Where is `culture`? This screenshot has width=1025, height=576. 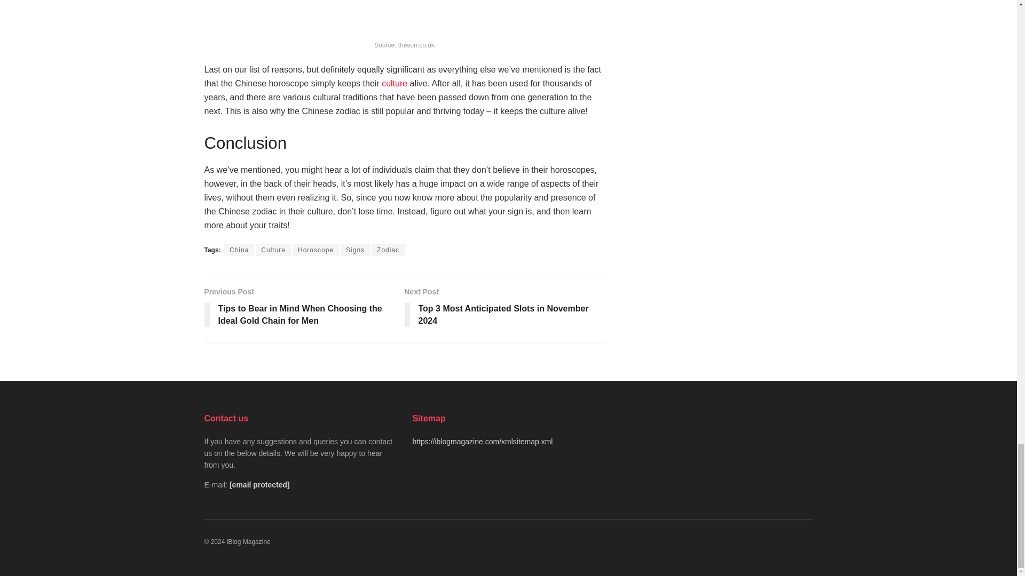
culture is located at coordinates (394, 83).